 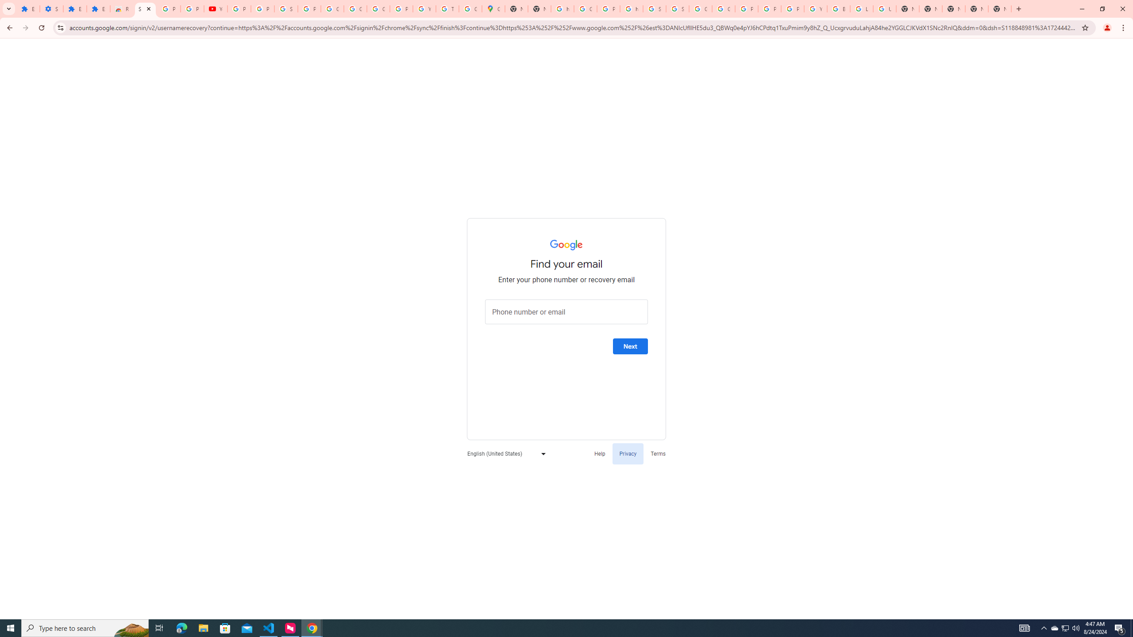 I want to click on New Tab, so click(x=930, y=9).